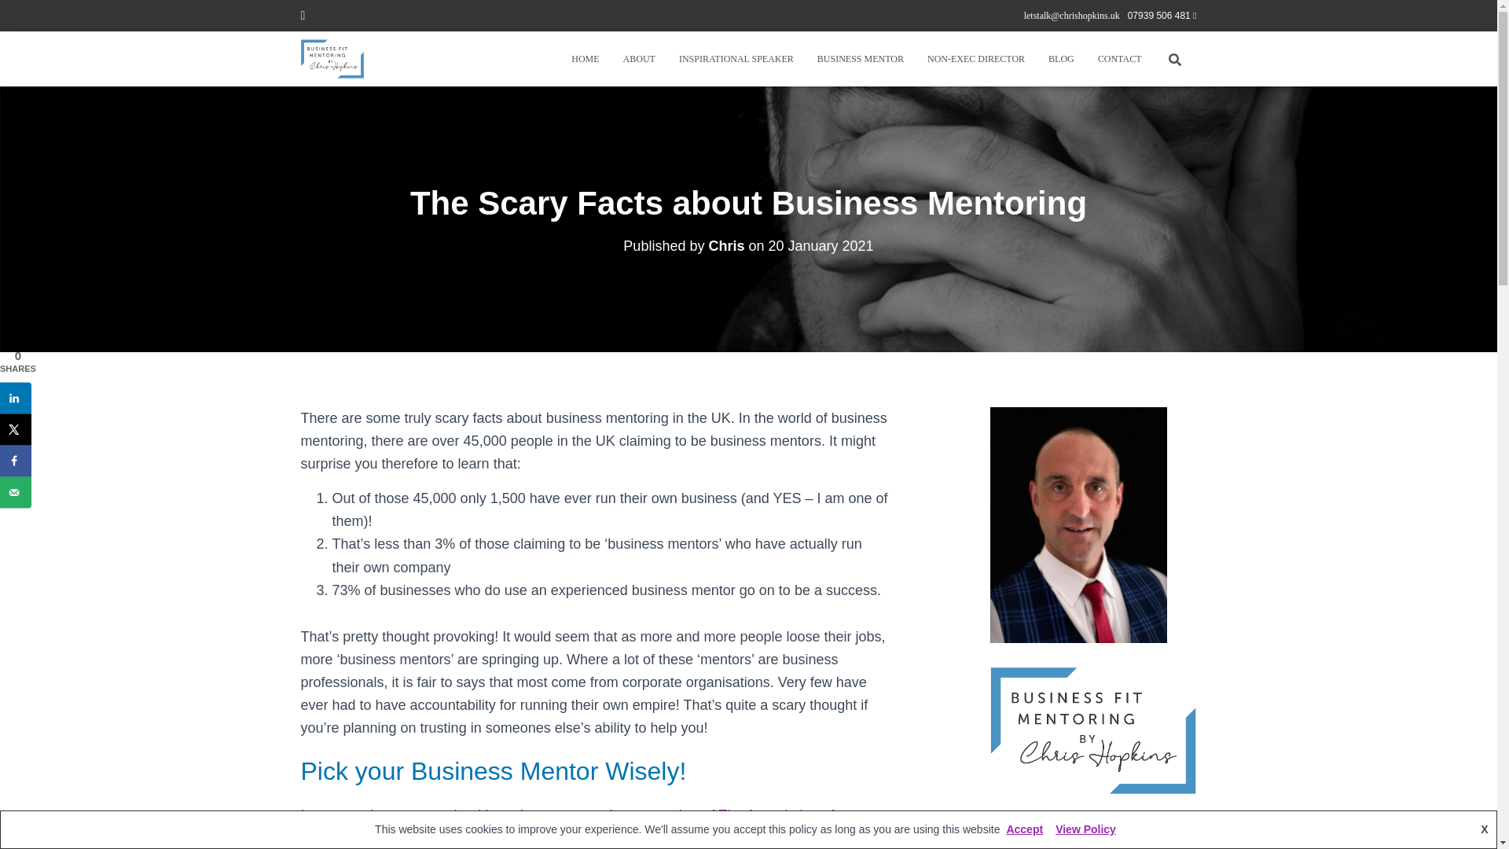 This screenshot has height=849, width=1509. What do you see at coordinates (1162, 16) in the screenshot?
I see `07939 506 481` at bounding box center [1162, 16].